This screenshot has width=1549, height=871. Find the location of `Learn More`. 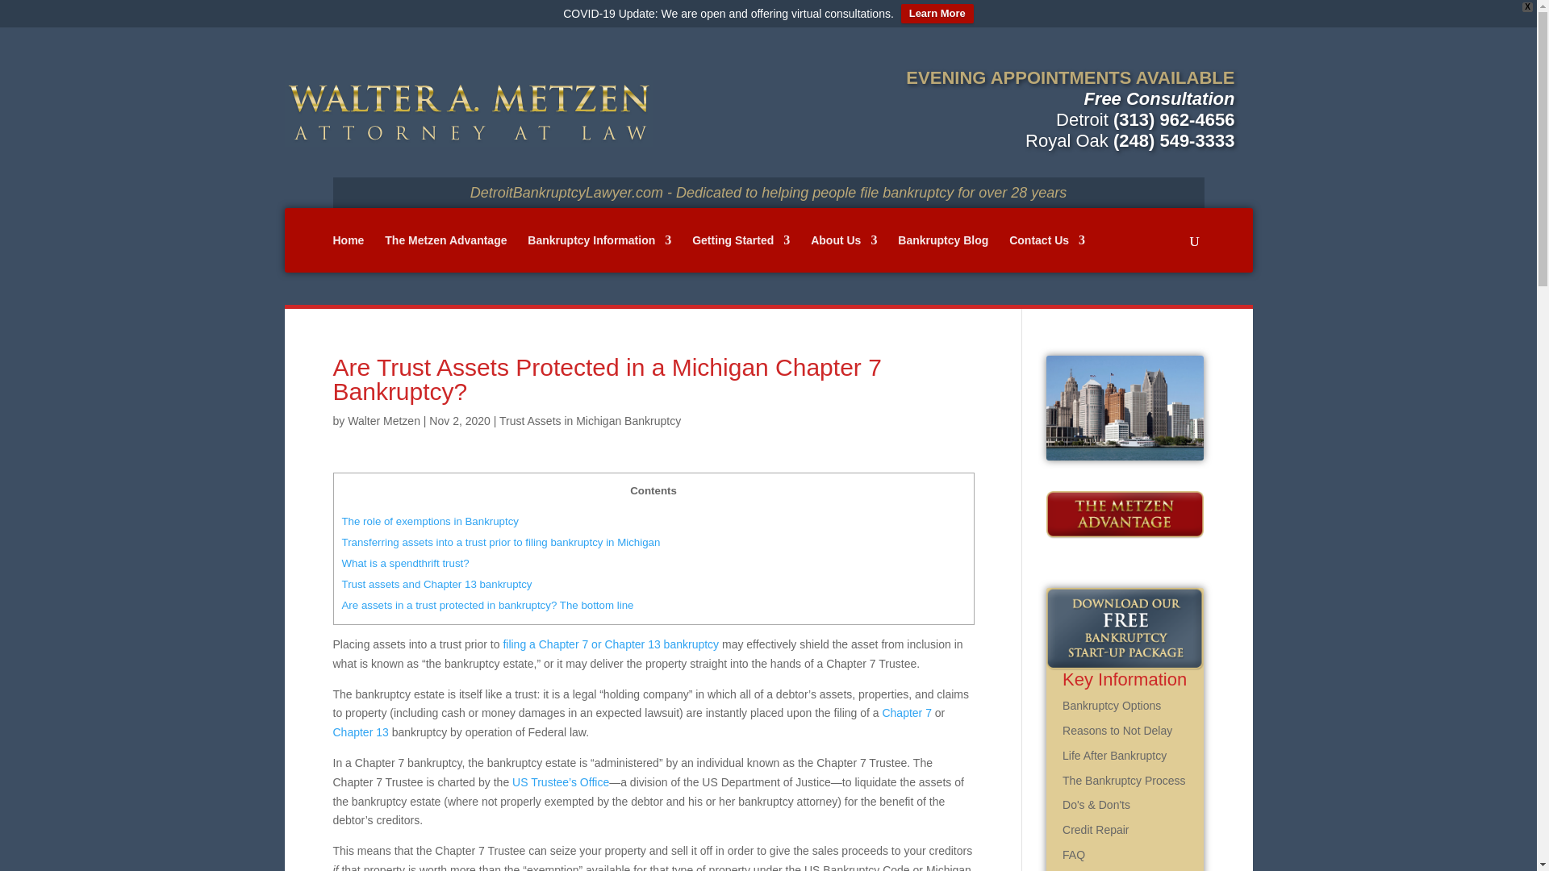

Learn More is located at coordinates (937, 14).